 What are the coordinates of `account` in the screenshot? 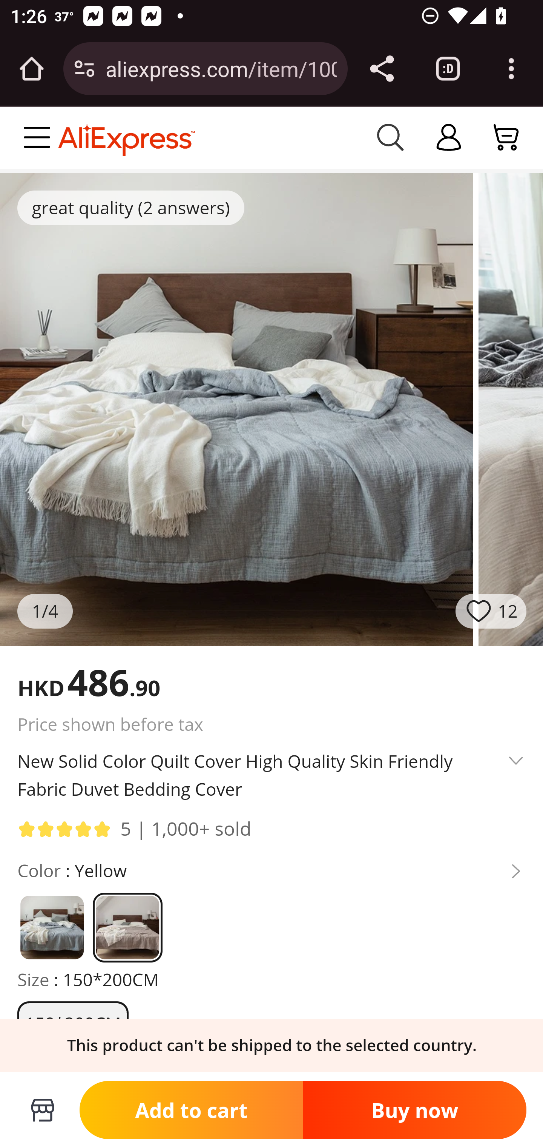 It's located at (507, 137).